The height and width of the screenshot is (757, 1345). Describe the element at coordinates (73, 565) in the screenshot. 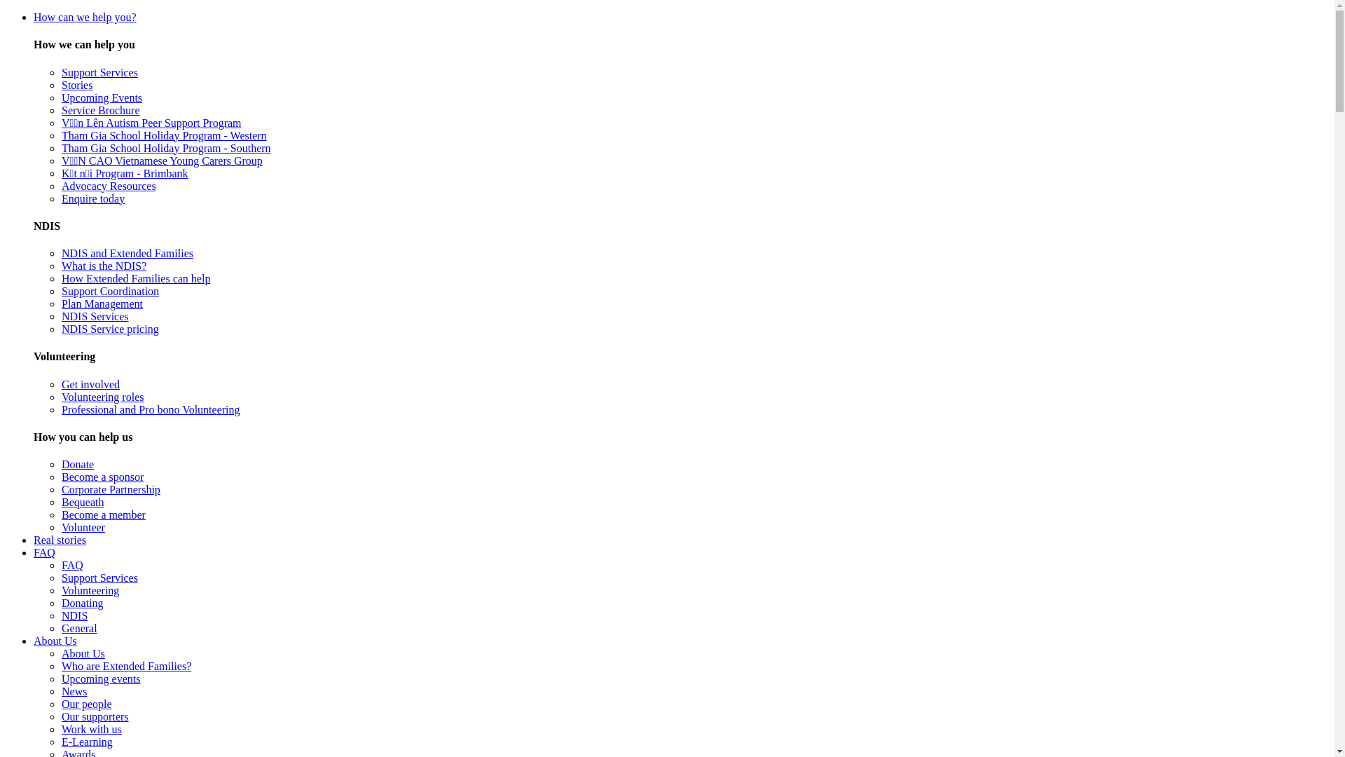

I see `FAQ` at that location.